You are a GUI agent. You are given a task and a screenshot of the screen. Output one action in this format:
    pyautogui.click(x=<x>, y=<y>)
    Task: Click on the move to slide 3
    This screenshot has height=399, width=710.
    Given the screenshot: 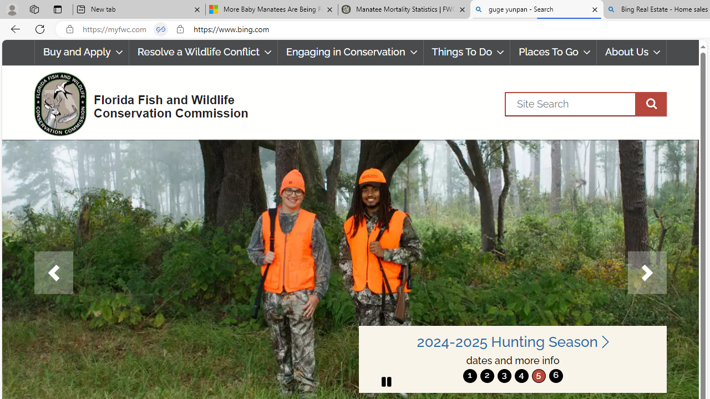 What is the action you would take?
    pyautogui.click(x=504, y=376)
    